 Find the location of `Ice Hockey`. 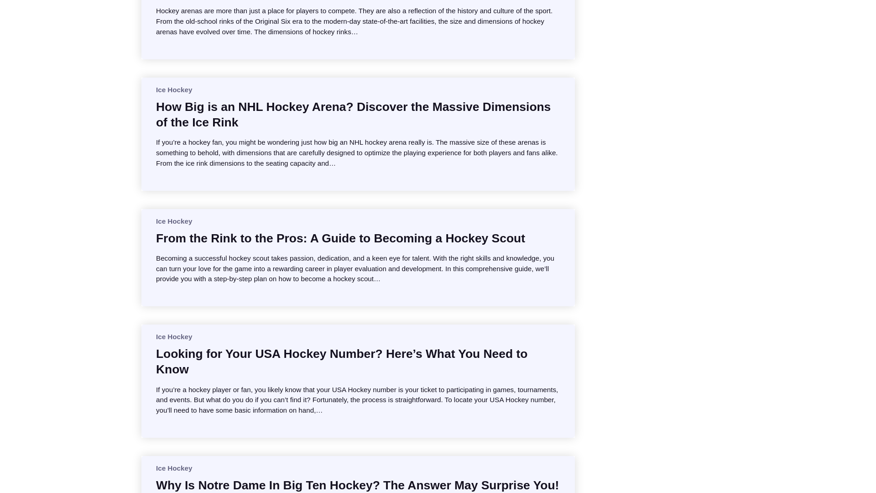

Ice Hockey is located at coordinates (173, 221).